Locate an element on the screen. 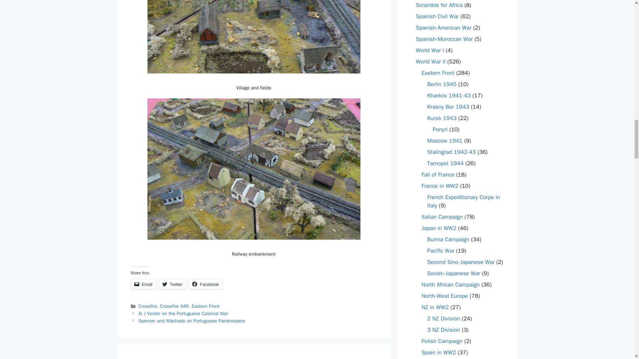 The image size is (639, 359). Crossfire AAR is located at coordinates (174, 306).